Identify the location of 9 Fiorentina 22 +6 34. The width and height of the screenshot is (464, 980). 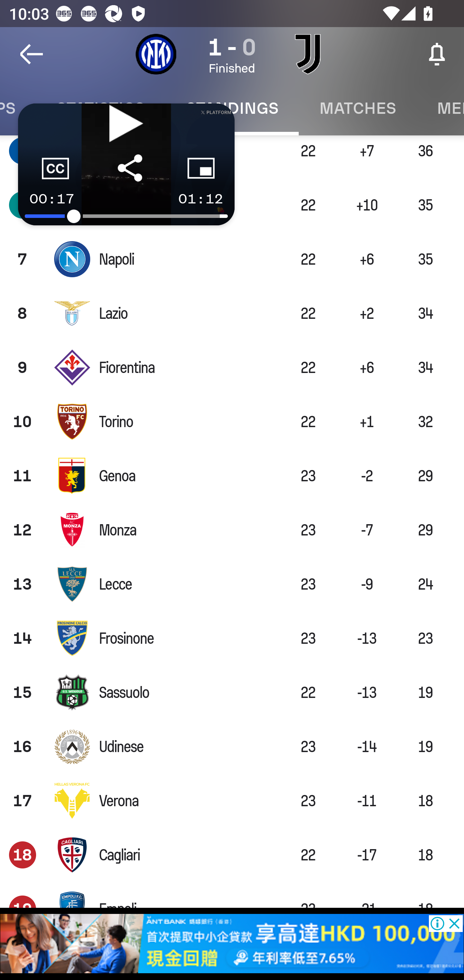
(232, 367).